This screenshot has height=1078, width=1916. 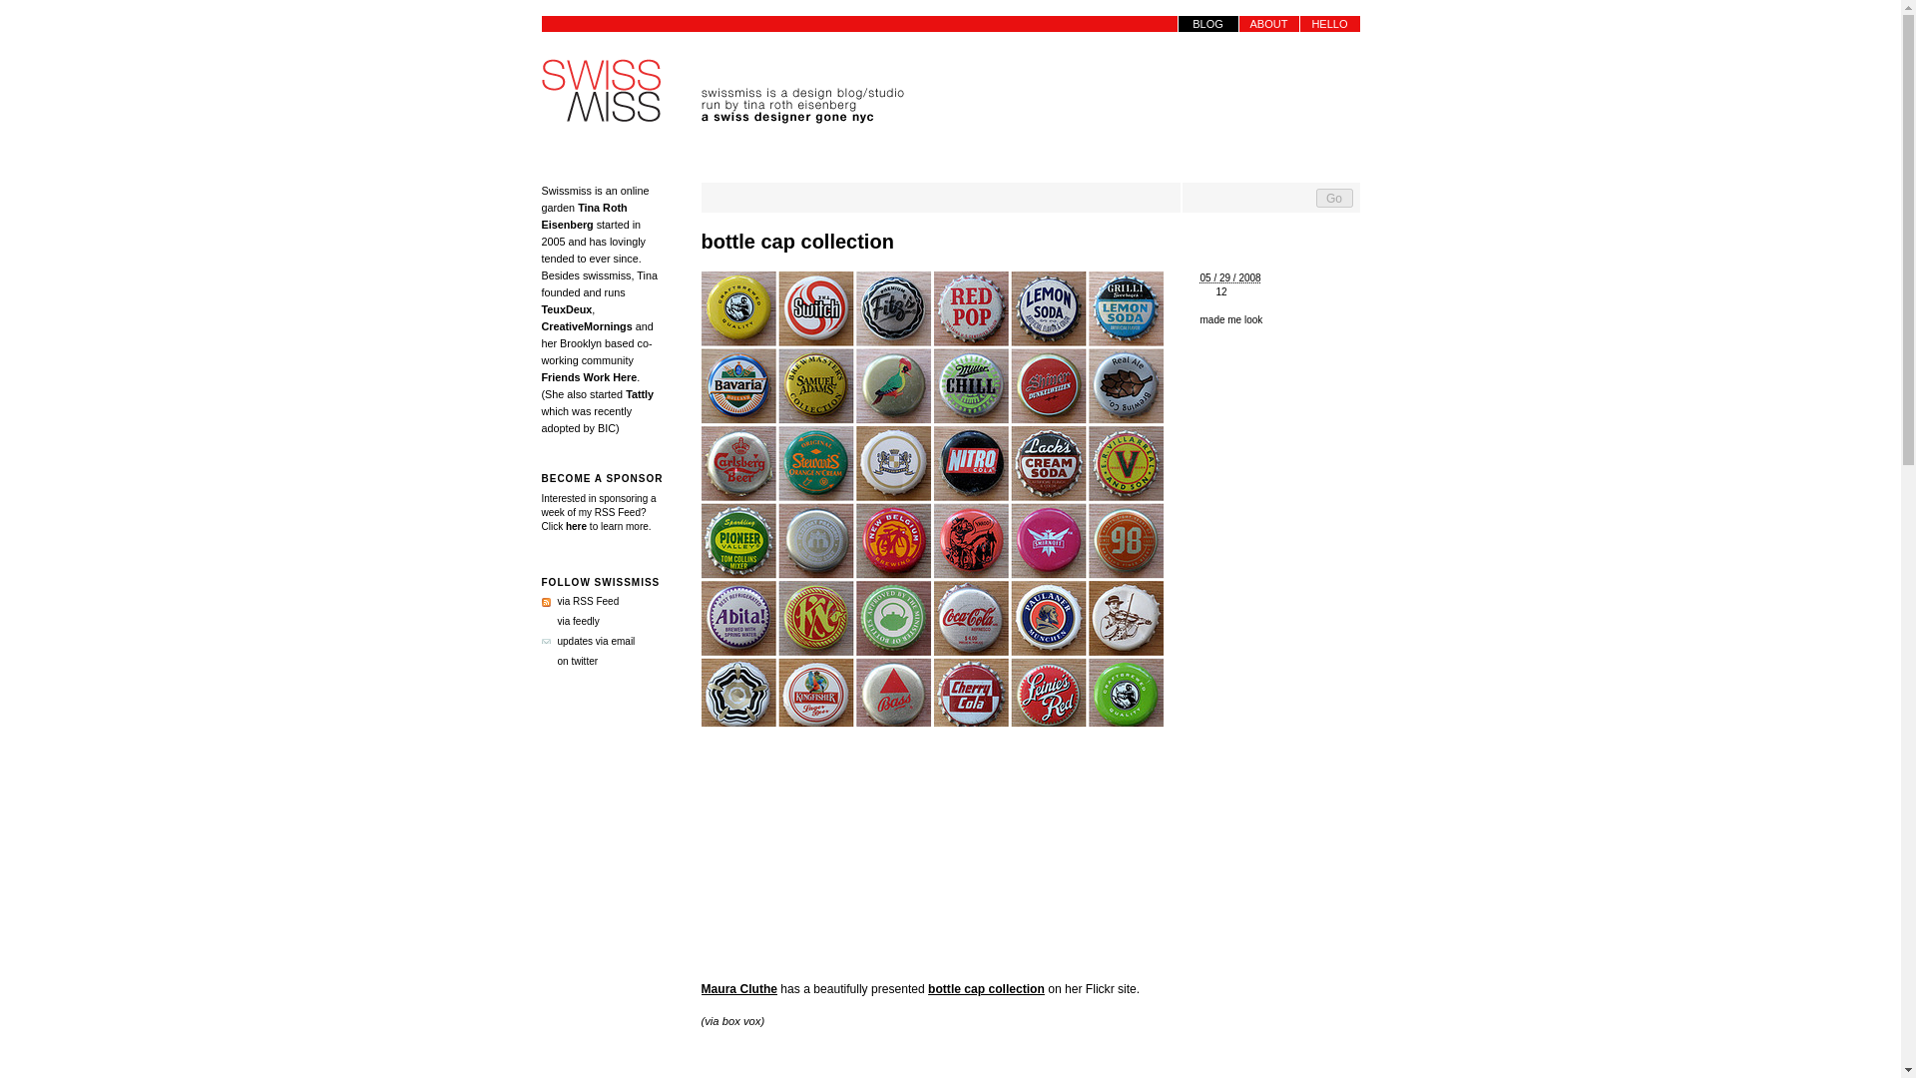 I want to click on Friends Work Here, so click(x=588, y=377).